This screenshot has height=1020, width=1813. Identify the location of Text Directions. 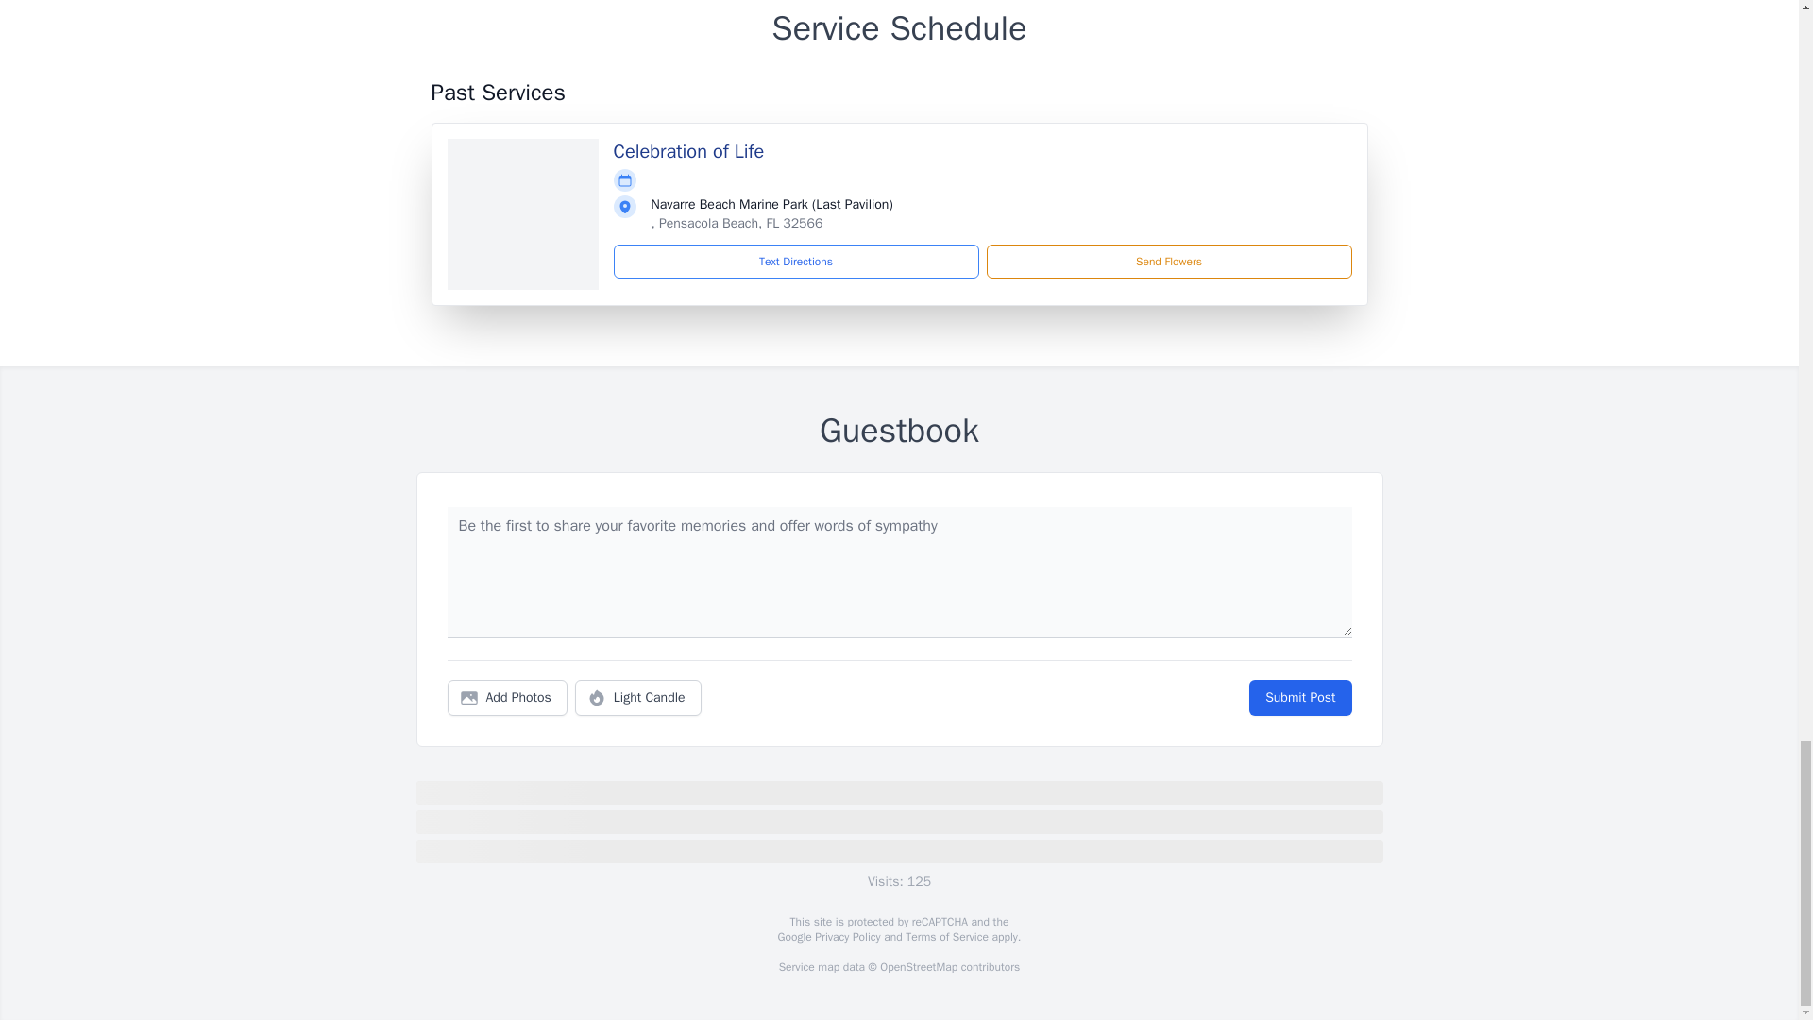
(796, 261).